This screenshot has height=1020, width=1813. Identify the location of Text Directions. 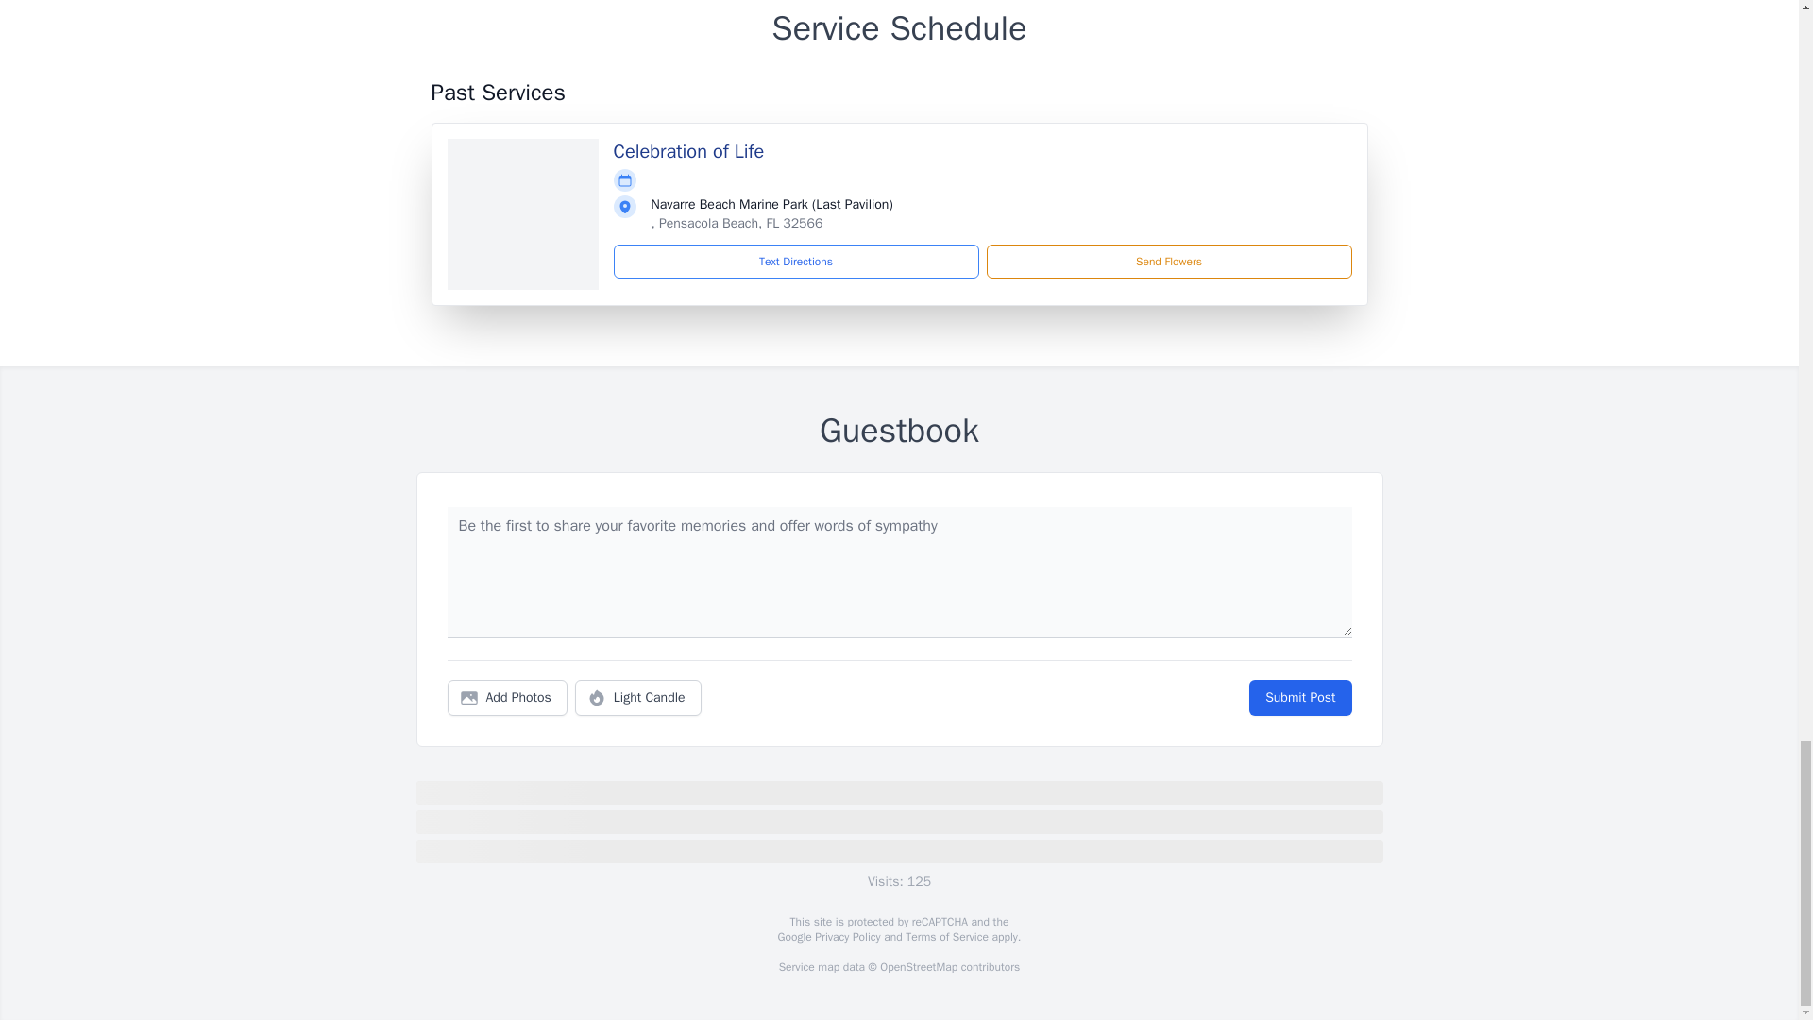
(796, 261).